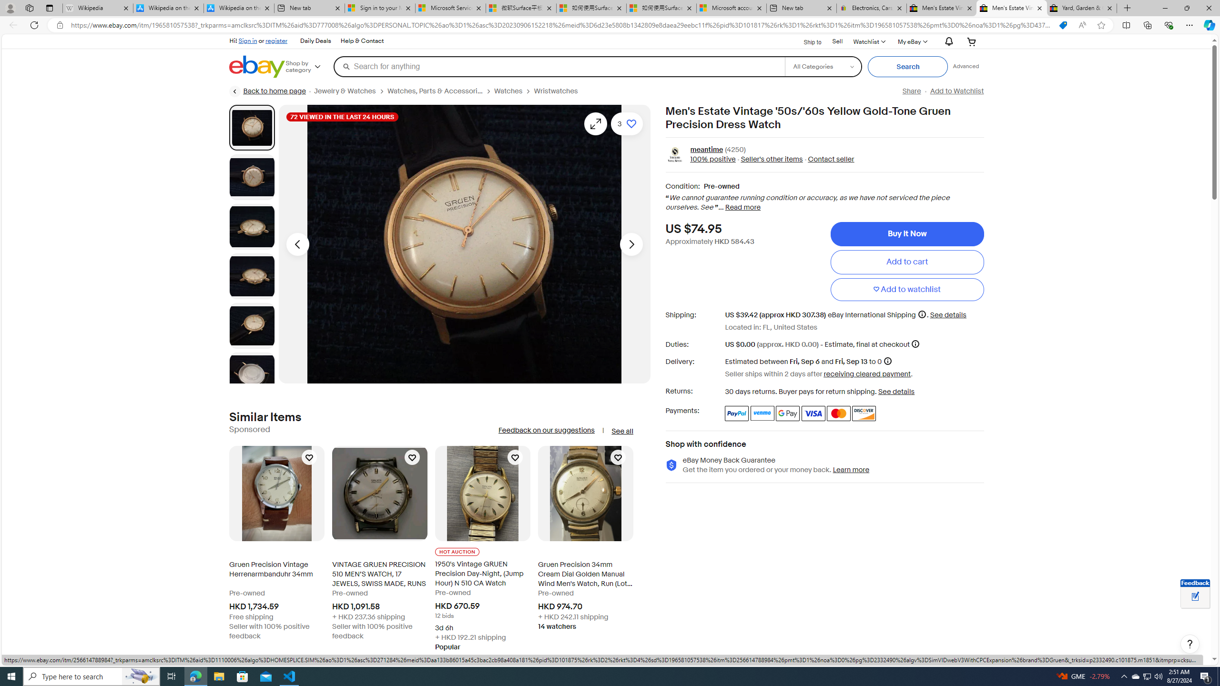 This screenshot has width=1220, height=686. I want to click on Add to Watchlist, so click(957, 91).